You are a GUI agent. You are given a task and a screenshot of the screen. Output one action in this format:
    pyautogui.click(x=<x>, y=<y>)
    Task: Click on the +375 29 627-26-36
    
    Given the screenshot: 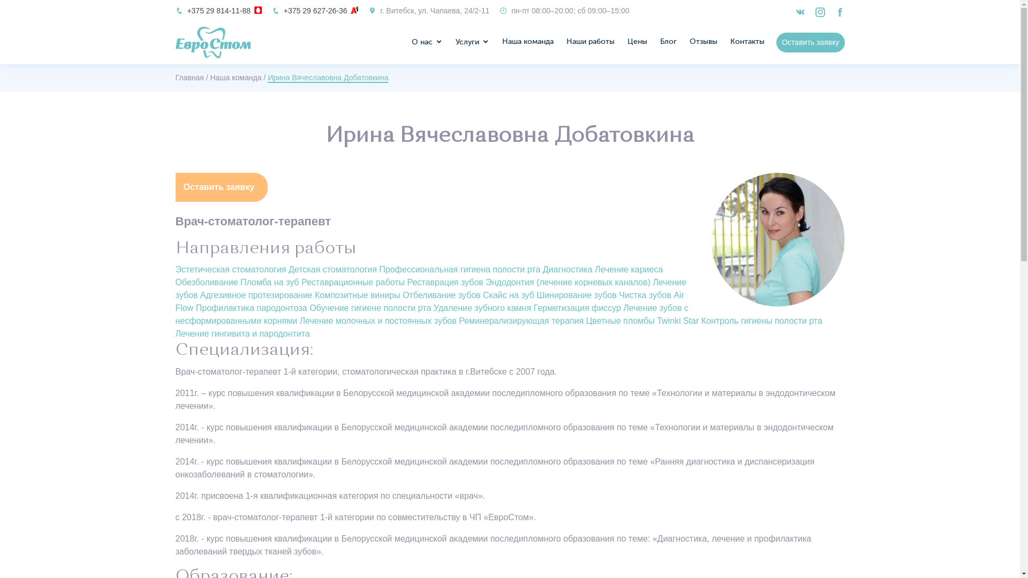 What is the action you would take?
    pyautogui.click(x=316, y=11)
    